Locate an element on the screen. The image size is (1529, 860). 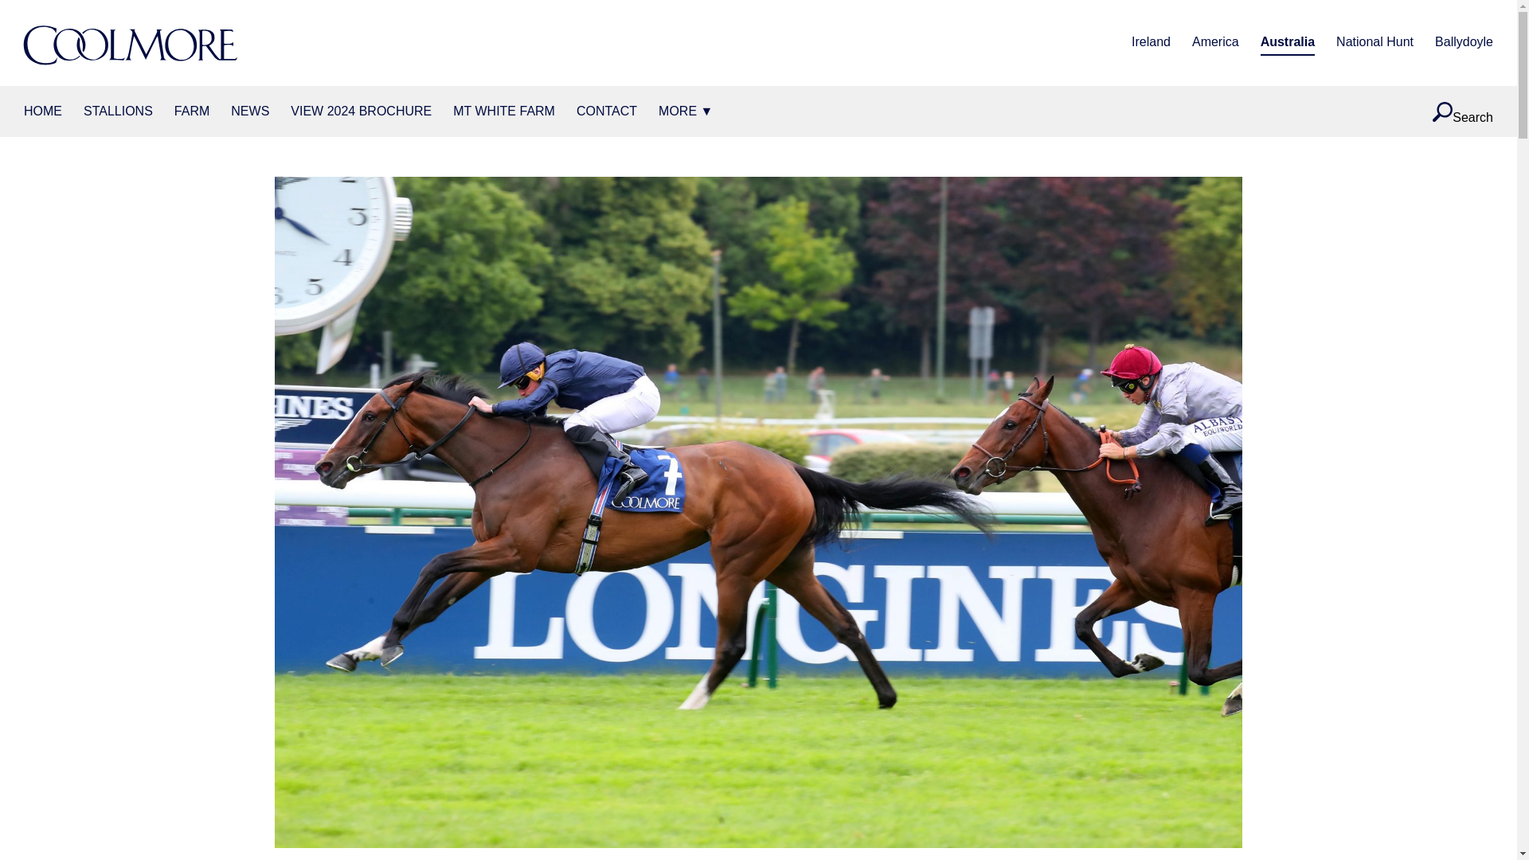
View 2024 Brochure is located at coordinates (360, 111).